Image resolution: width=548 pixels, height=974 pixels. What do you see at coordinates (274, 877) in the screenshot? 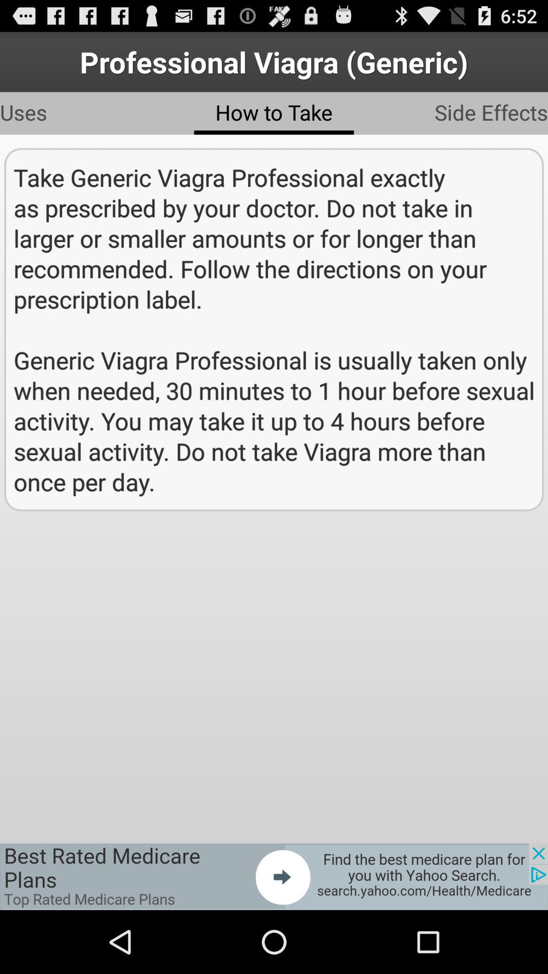
I see `open advertisement` at bounding box center [274, 877].